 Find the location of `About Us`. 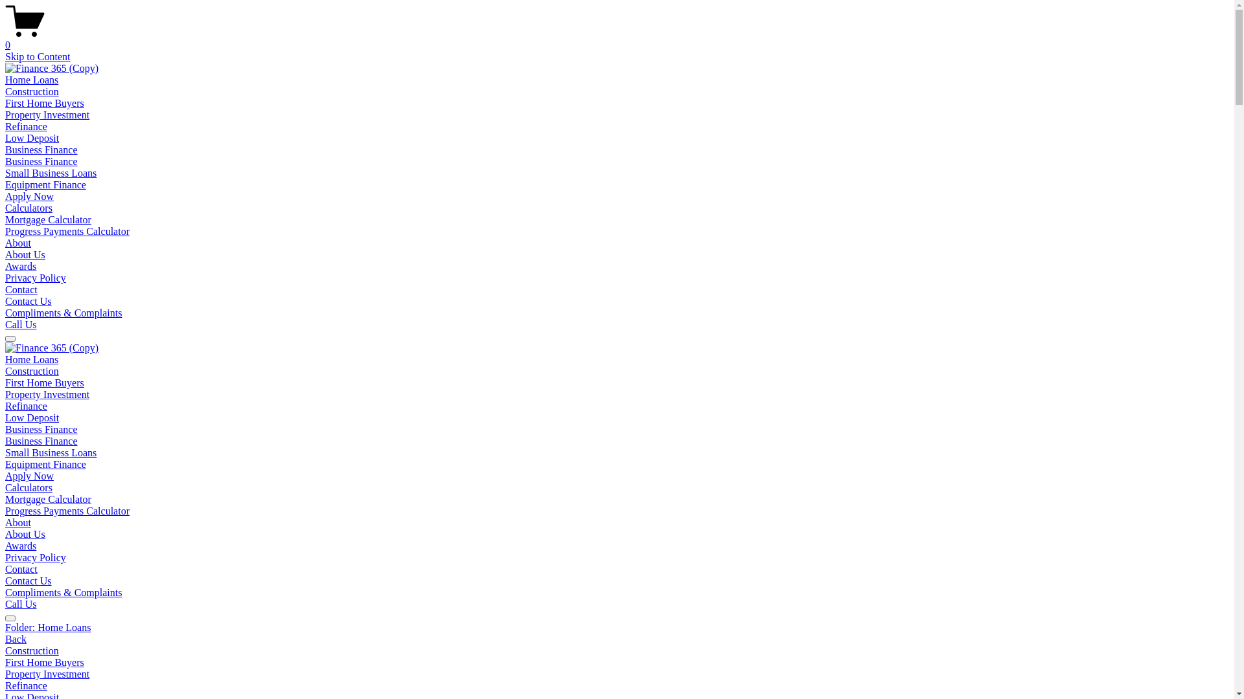

About Us is located at coordinates (25, 254).